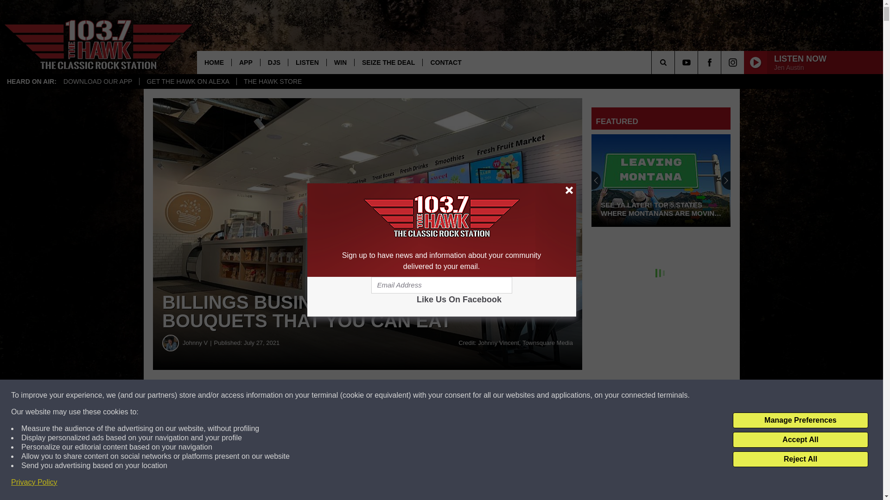  I want to click on Email Address, so click(441, 285).